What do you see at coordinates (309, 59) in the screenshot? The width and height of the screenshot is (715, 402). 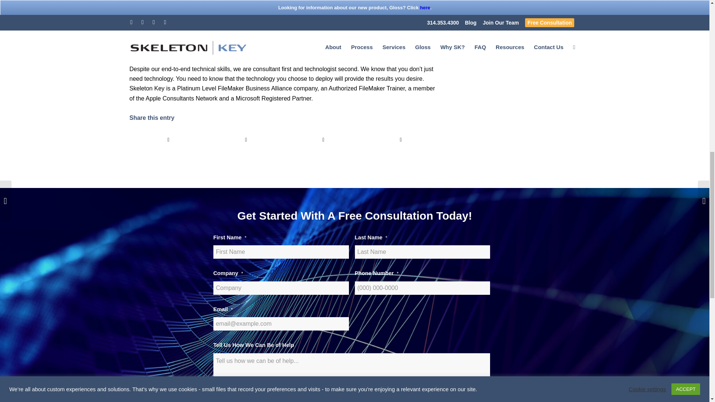 I see `professional workplace,` at bounding box center [309, 59].